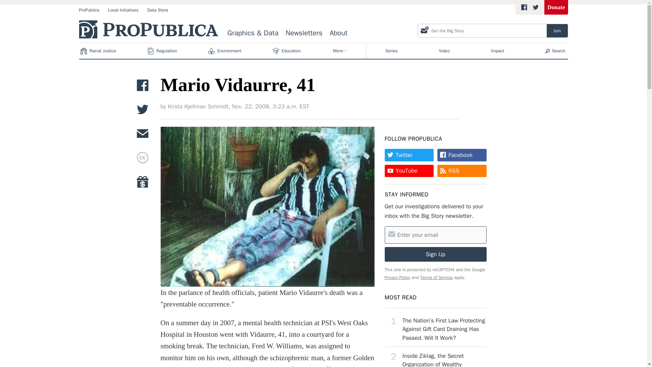  What do you see at coordinates (198, 107) in the screenshot?
I see `Krista Kjellman Schmidt` at bounding box center [198, 107].